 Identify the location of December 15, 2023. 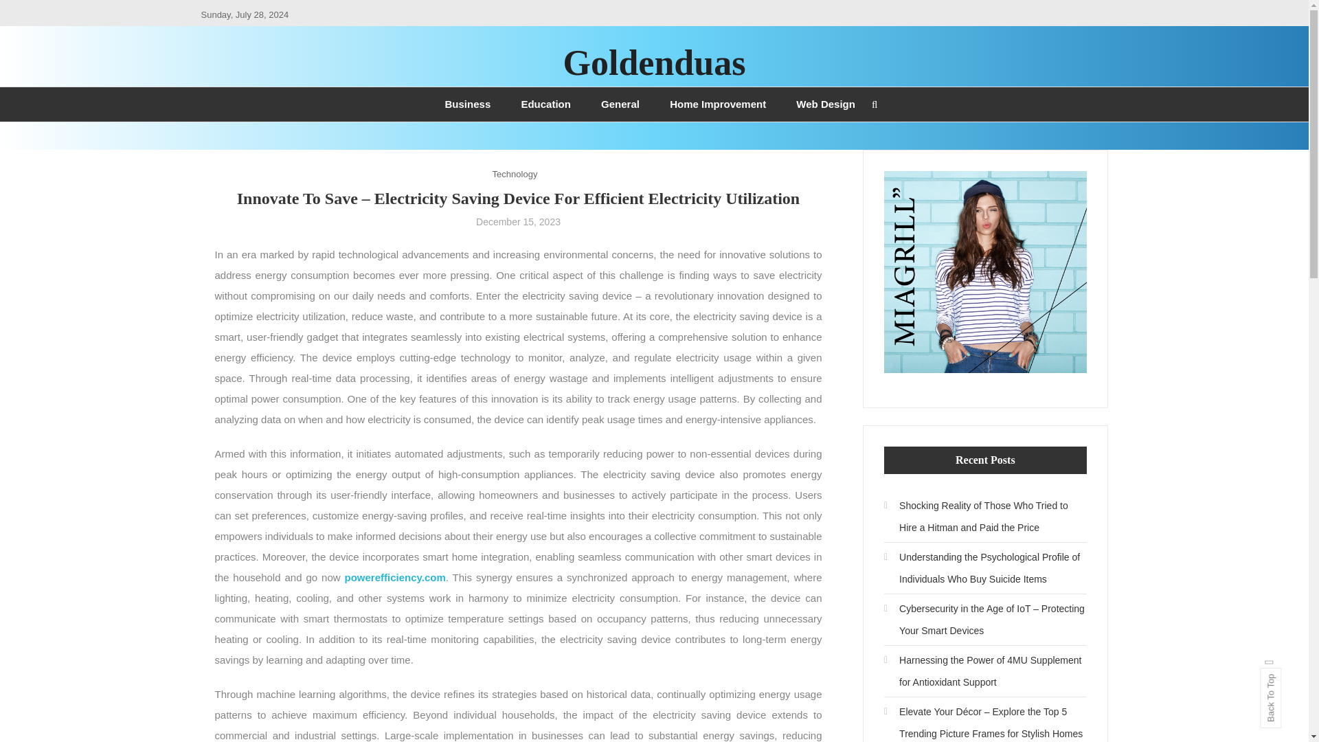
(518, 221).